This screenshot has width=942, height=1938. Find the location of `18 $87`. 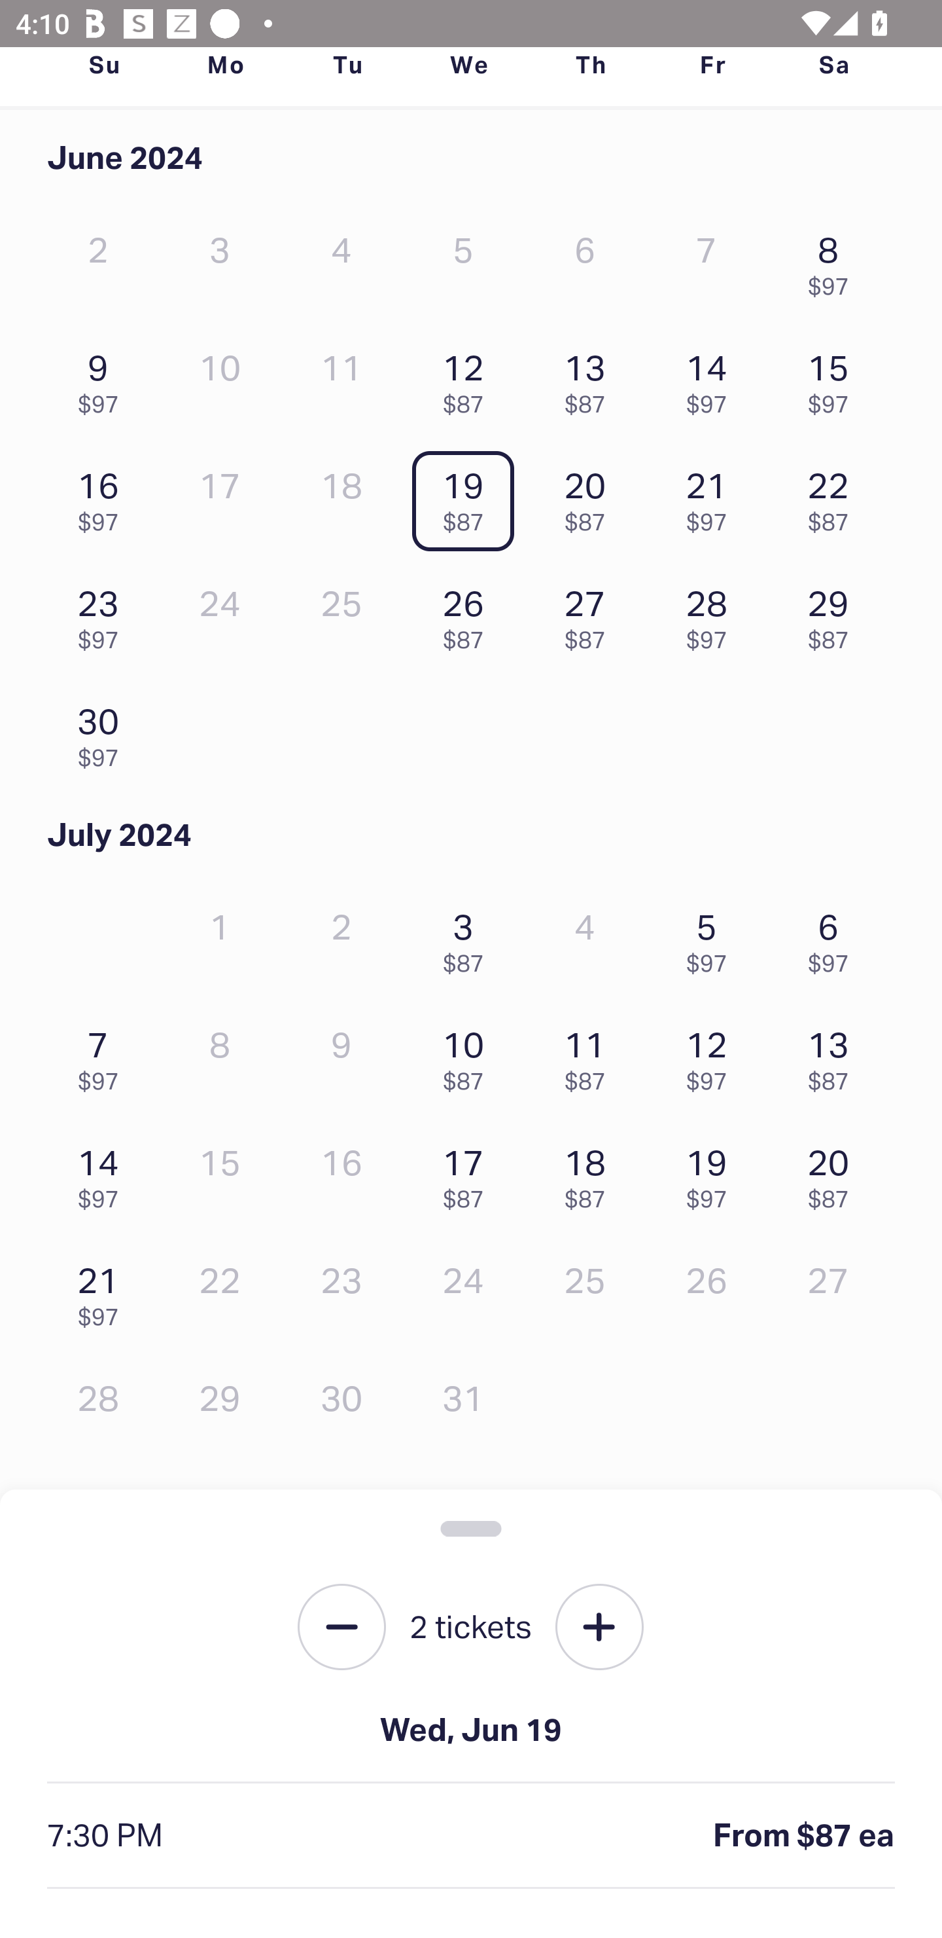

18 $87 is located at coordinates (591, 1173).